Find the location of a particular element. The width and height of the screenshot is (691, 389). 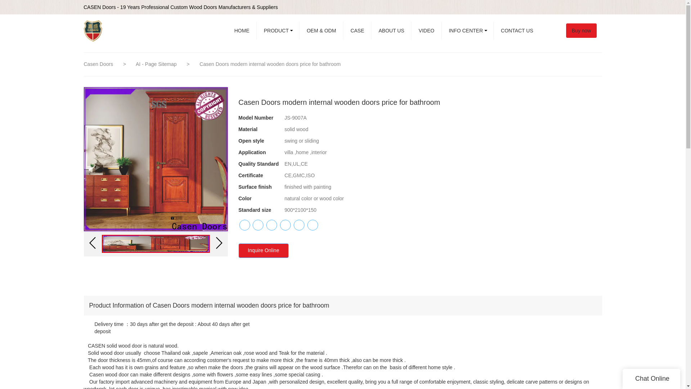

CONTACT US is located at coordinates (517, 30).